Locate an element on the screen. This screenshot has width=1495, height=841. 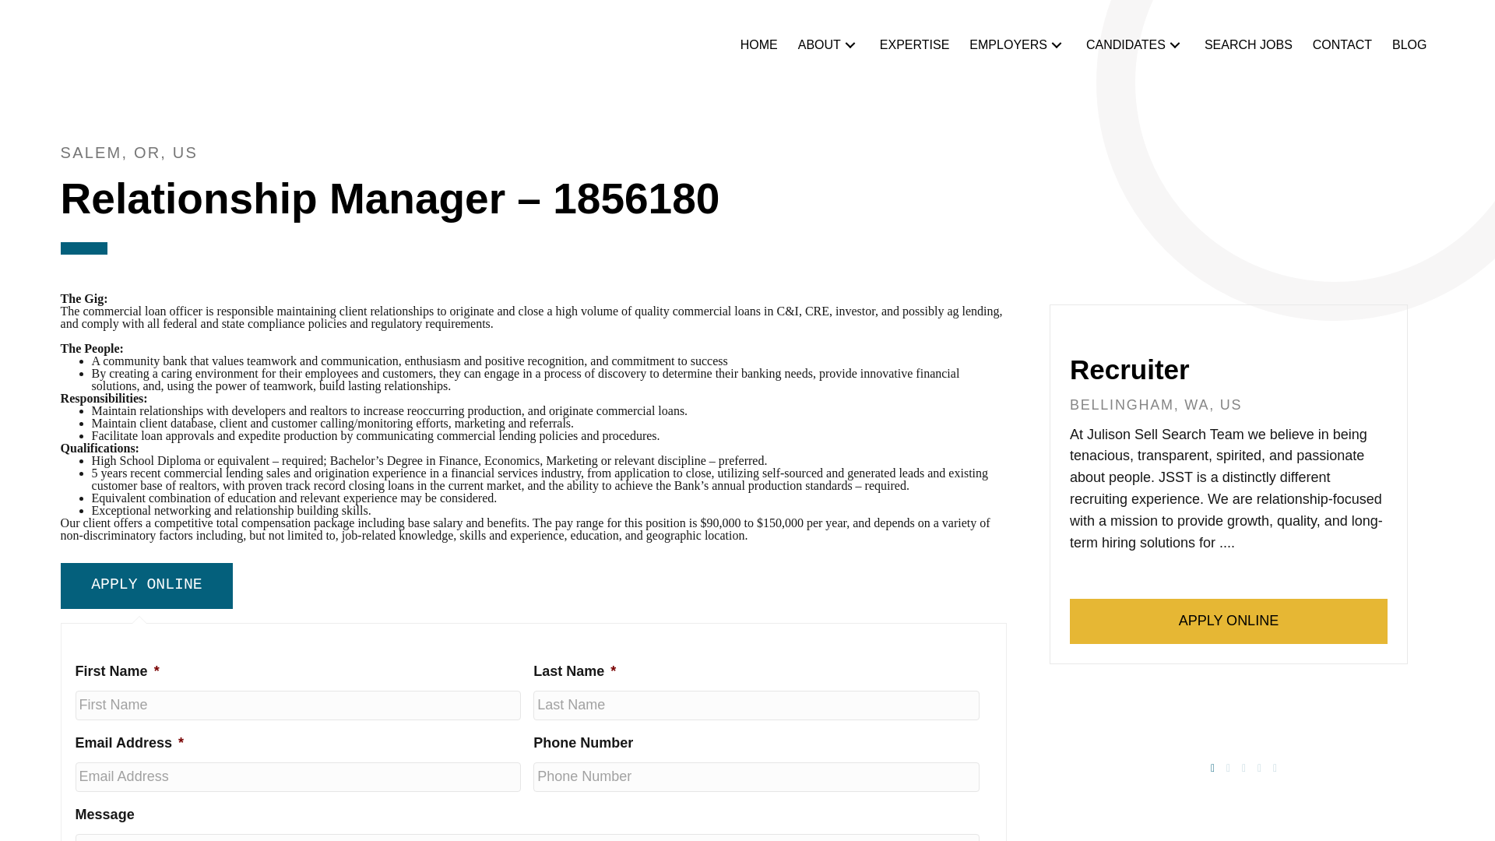
CONTACT is located at coordinates (1342, 45).